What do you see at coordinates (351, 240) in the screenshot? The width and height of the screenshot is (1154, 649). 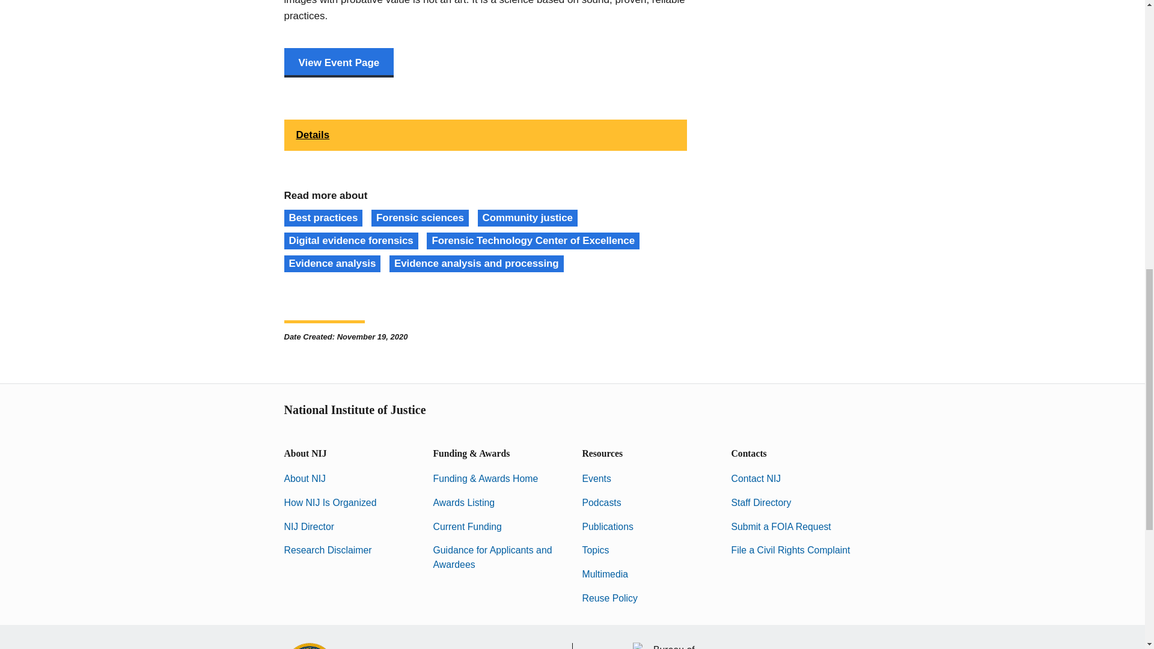 I see `Digital evidence forensics` at bounding box center [351, 240].